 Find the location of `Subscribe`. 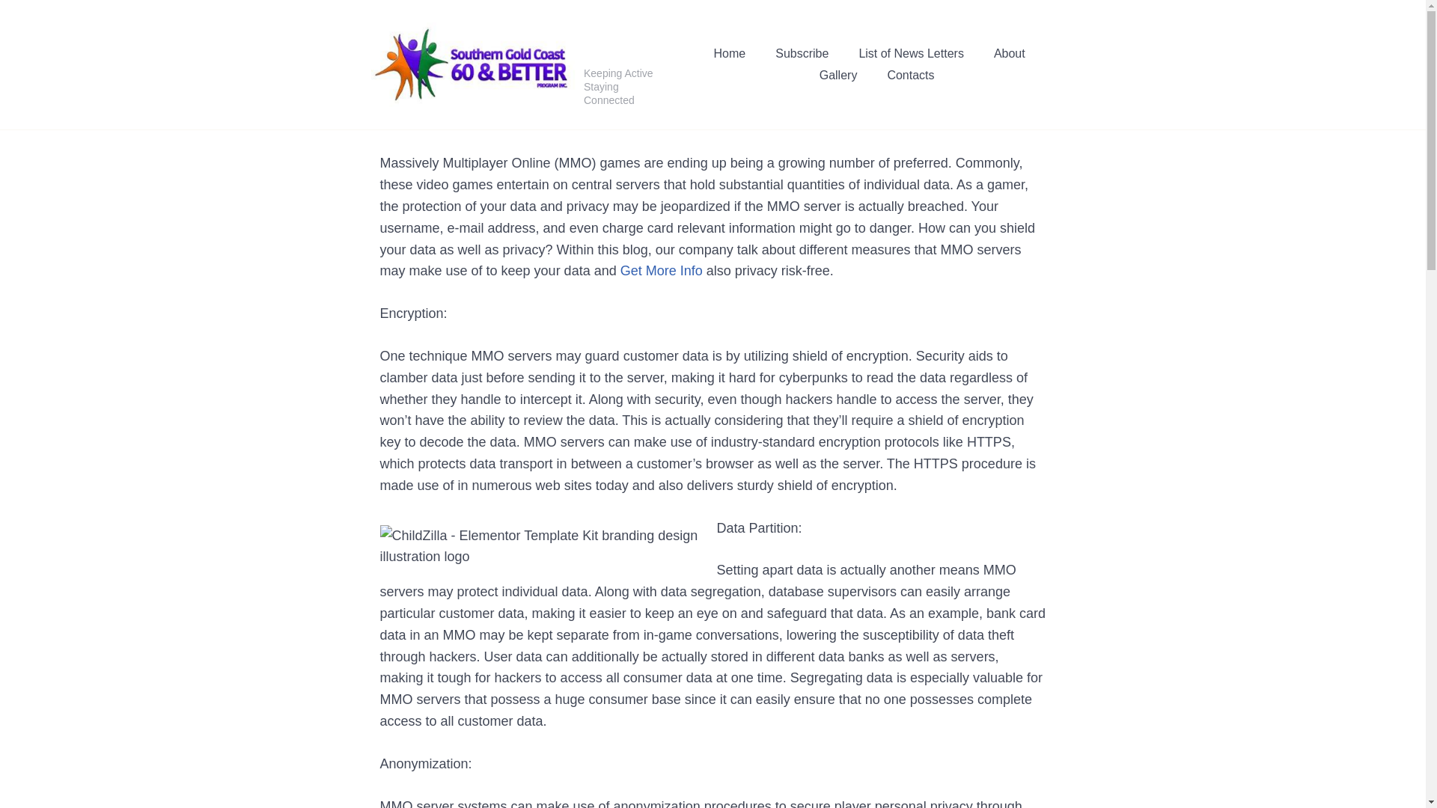

Subscribe is located at coordinates (802, 54).